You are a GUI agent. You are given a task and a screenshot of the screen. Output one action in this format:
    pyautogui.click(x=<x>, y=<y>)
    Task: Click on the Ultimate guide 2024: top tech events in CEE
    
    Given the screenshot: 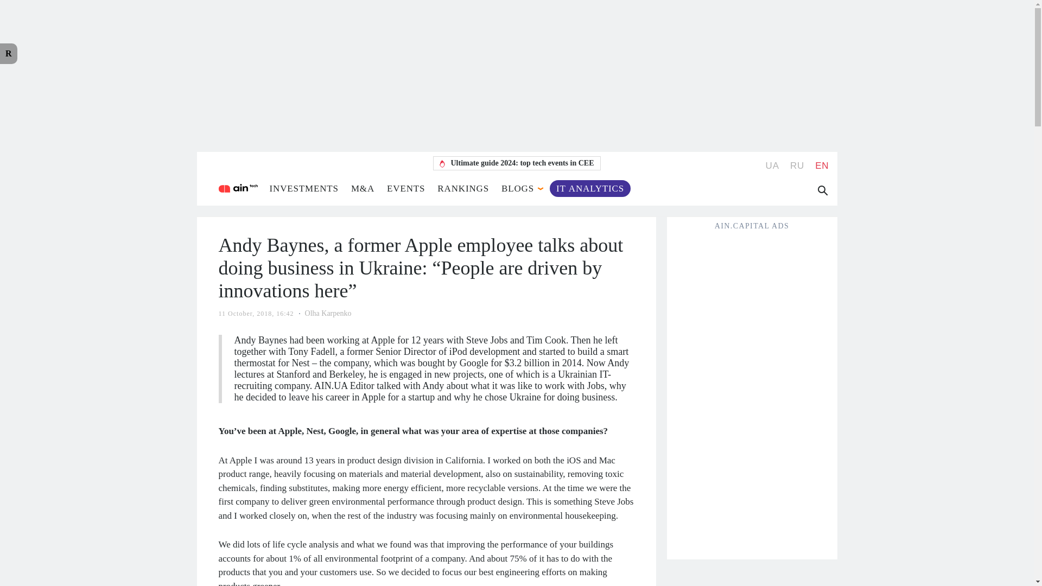 What is the action you would take?
    pyautogui.click(x=517, y=163)
    